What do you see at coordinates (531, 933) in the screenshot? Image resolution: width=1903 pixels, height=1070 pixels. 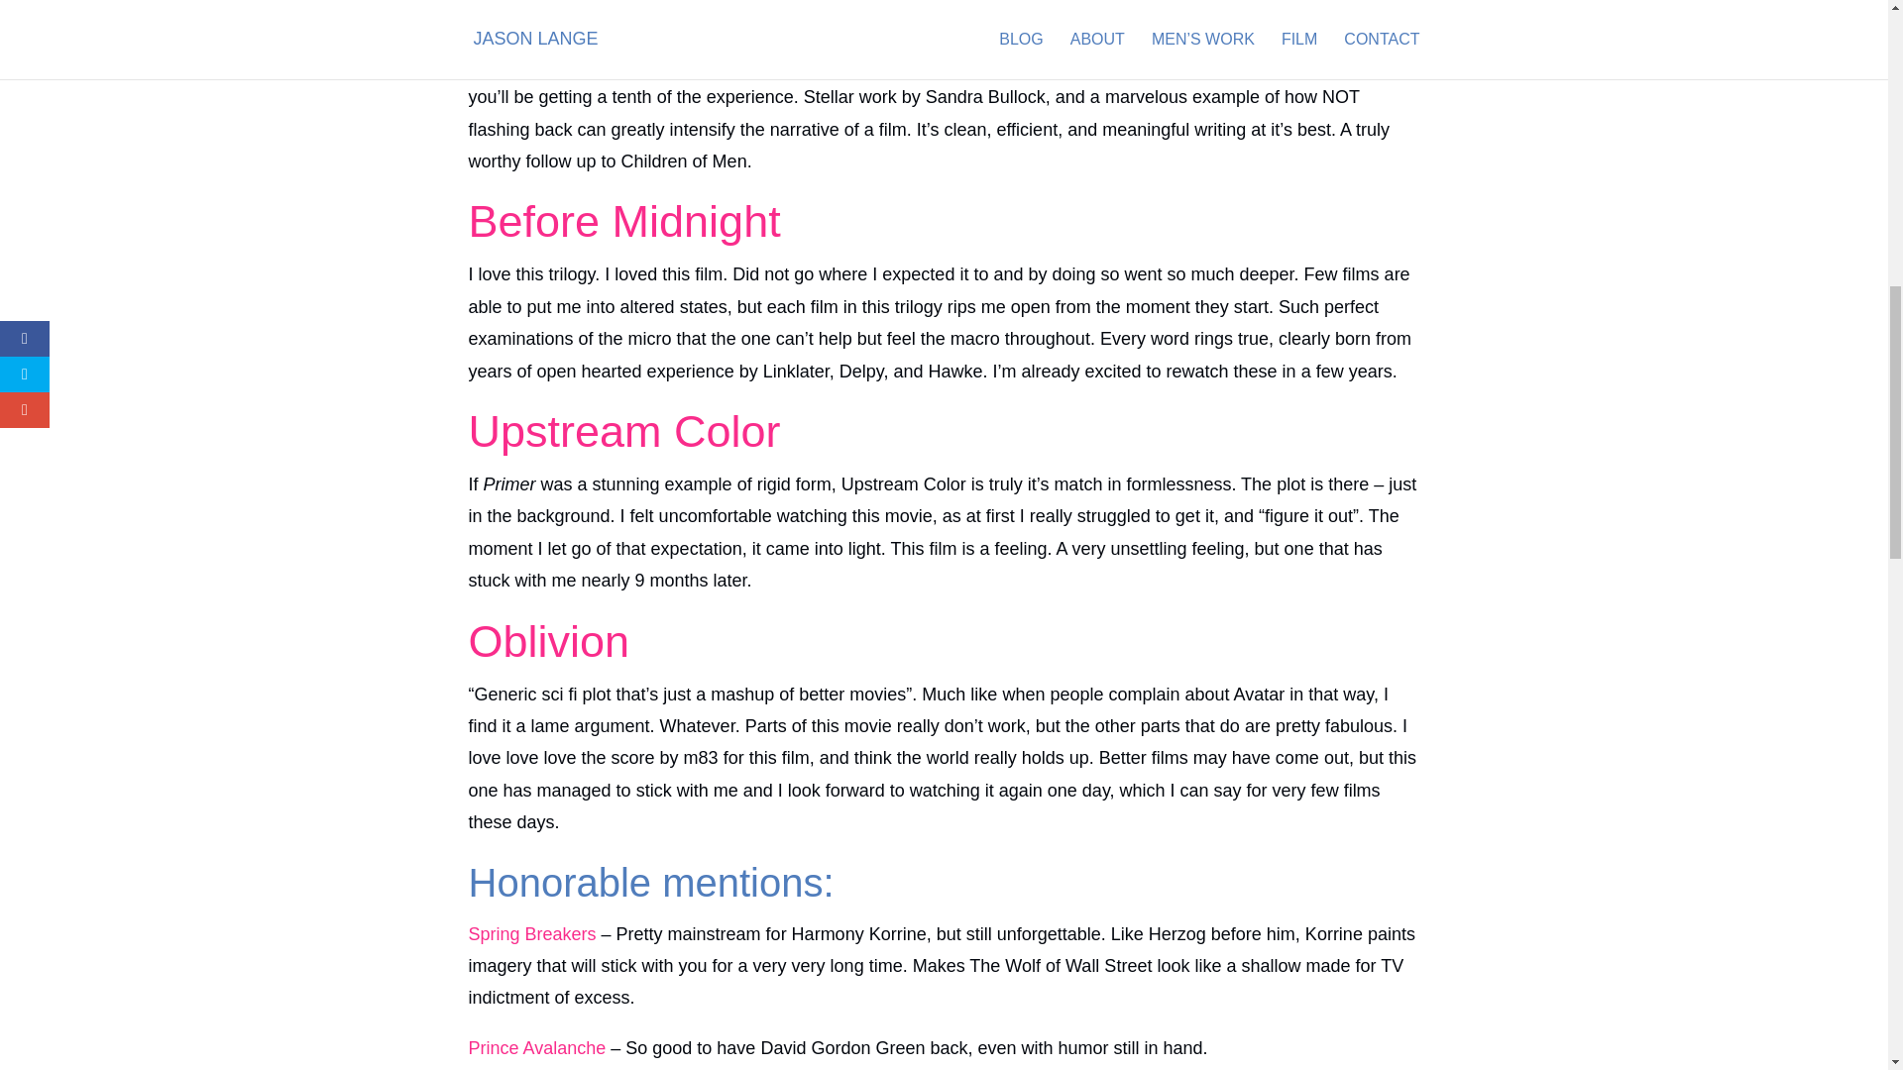 I see `Spring Breakers` at bounding box center [531, 933].